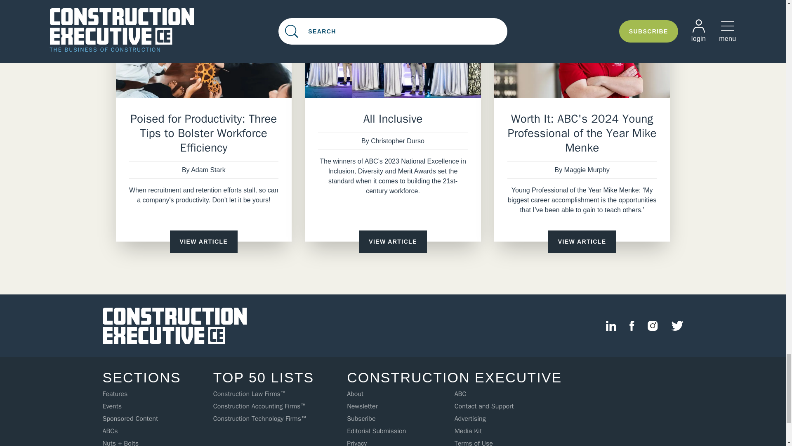 The width and height of the screenshot is (792, 446). What do you see at coordinates (582, 242) in the screenshot?
I see `VIEW ARTICLE` at bounding box center [582, 242].